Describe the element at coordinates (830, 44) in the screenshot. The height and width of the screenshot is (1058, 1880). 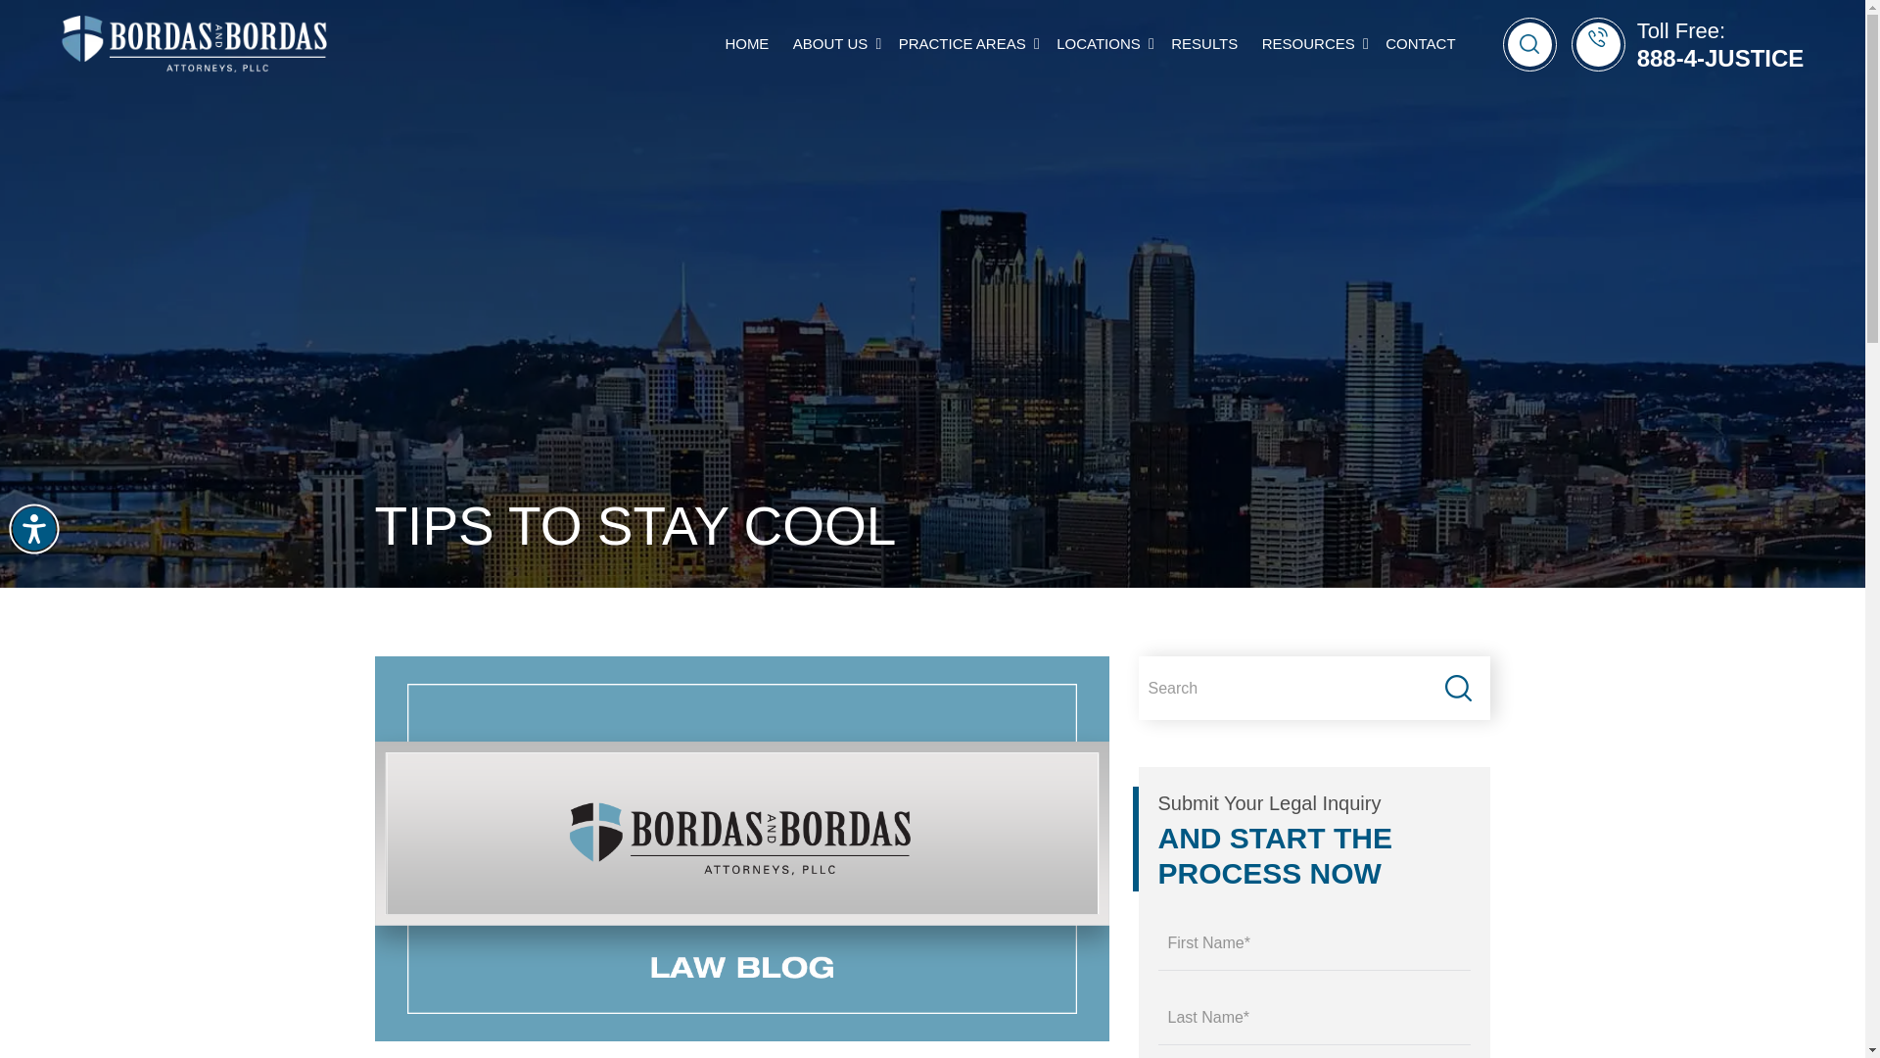
I see `ABOUT US` at that location.